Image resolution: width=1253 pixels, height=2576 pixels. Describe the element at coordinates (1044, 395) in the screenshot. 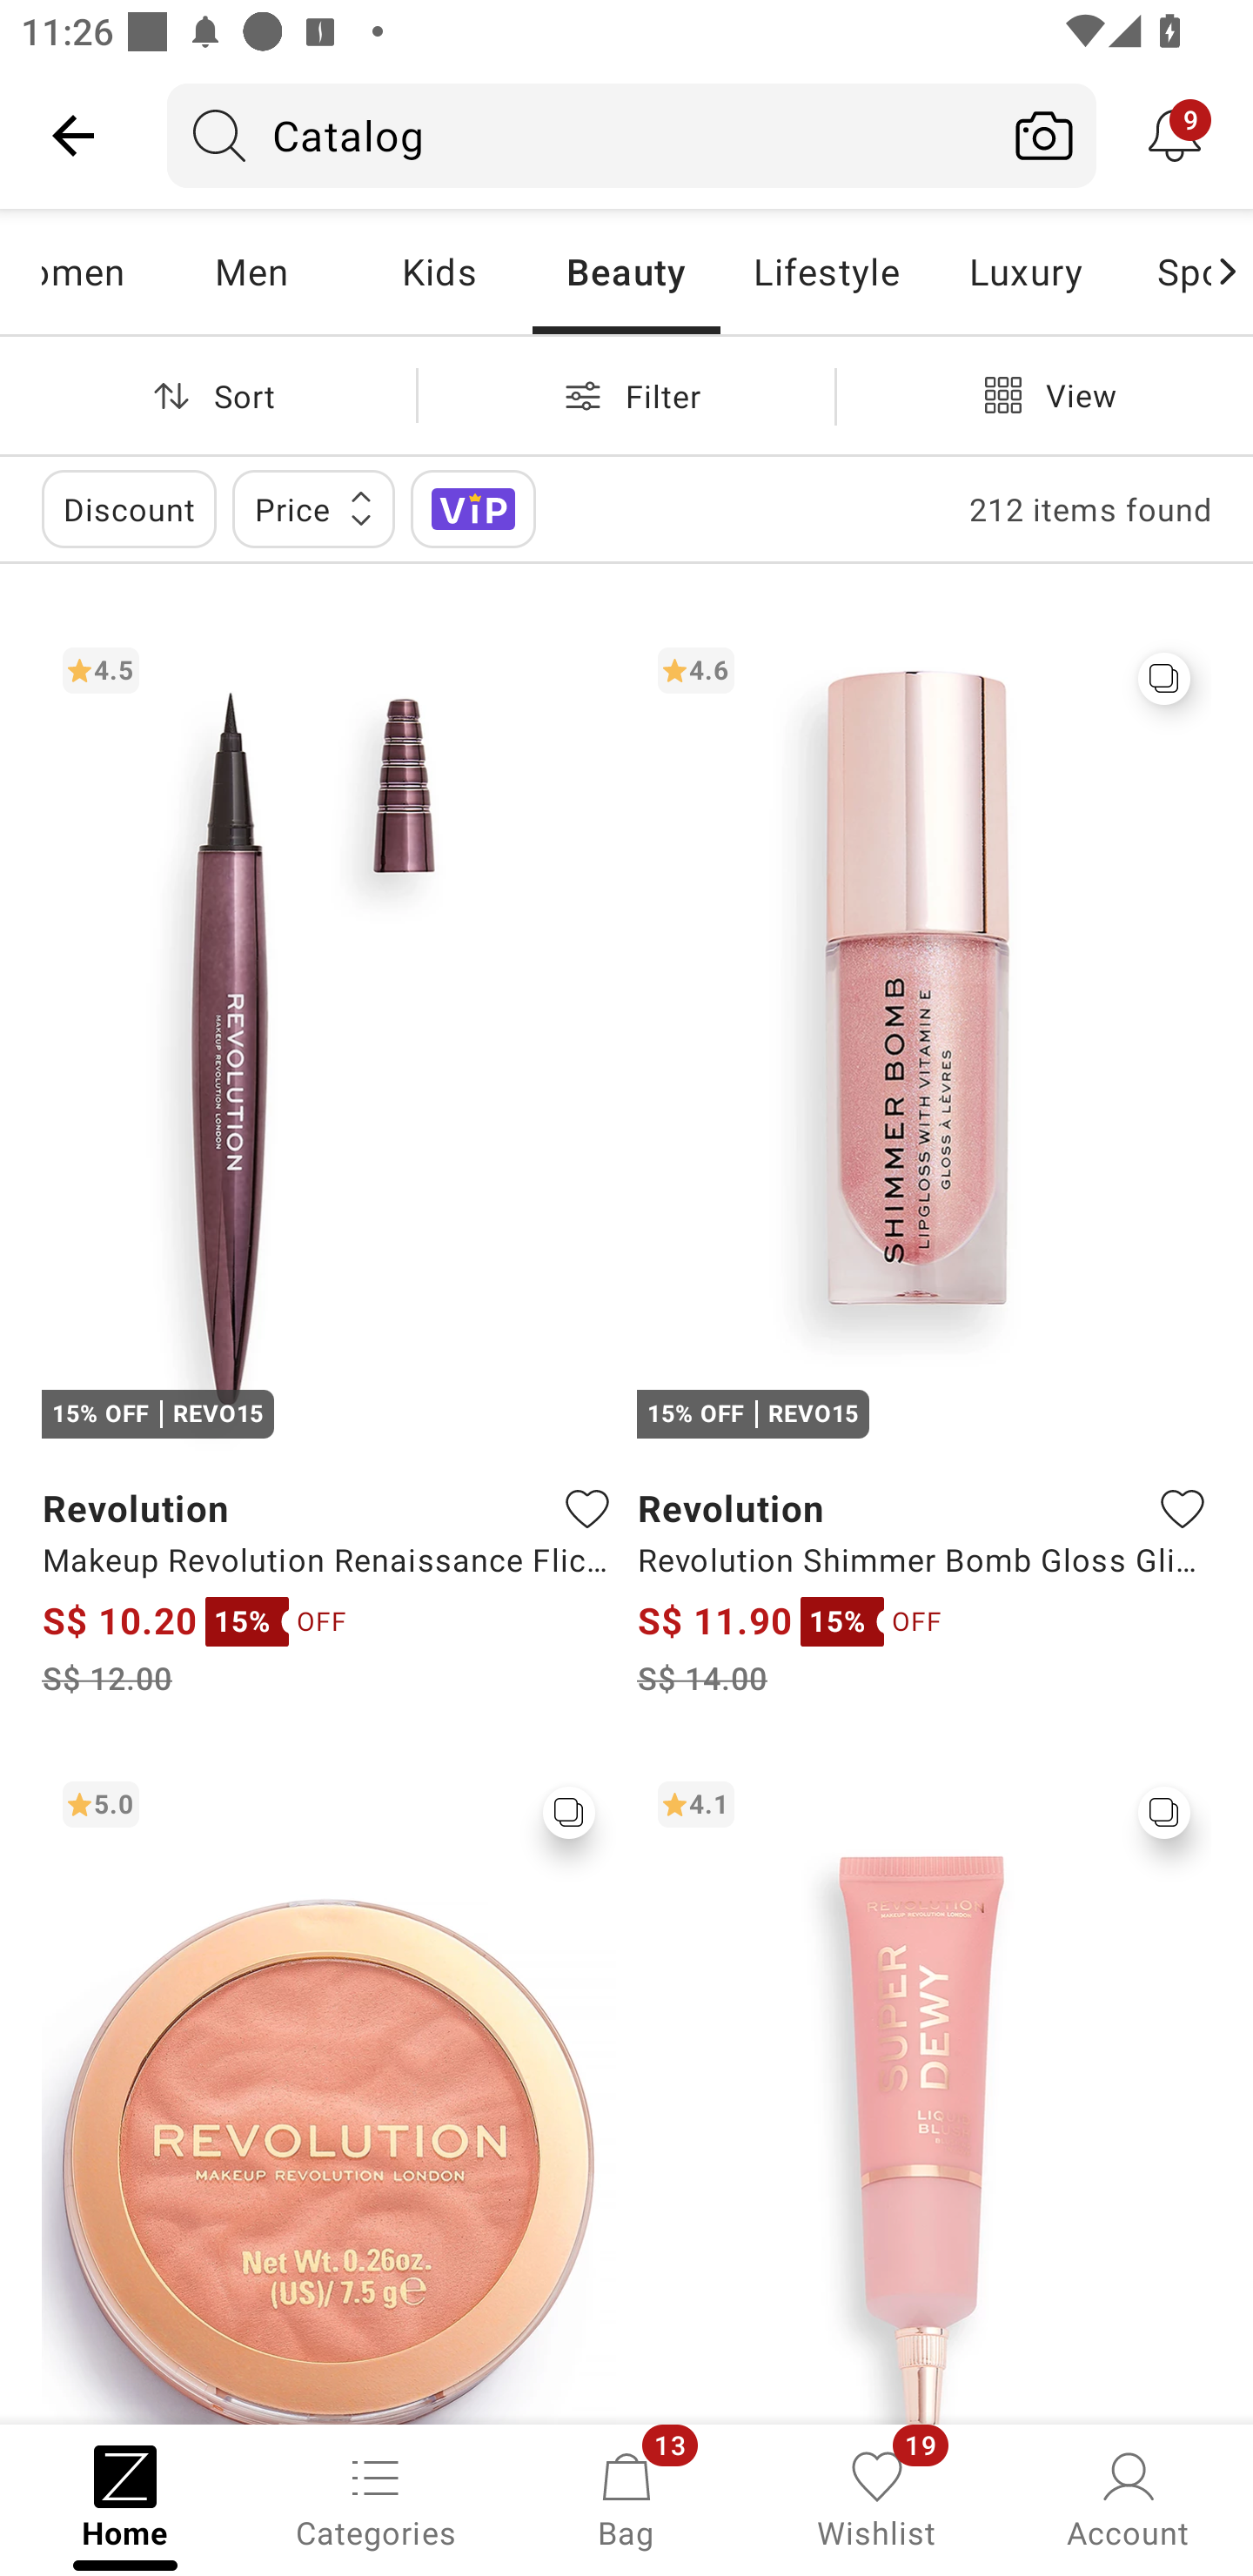

I see `View` at that location.